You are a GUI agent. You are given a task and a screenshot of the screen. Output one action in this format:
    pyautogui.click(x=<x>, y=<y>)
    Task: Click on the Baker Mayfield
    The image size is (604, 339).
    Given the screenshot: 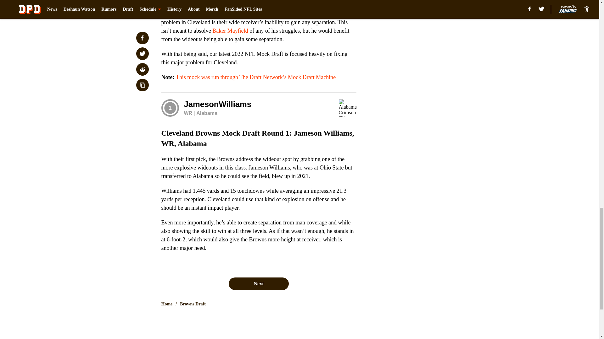 What is the action you would take?
    pyautogui.click(x=230, y=31)
    